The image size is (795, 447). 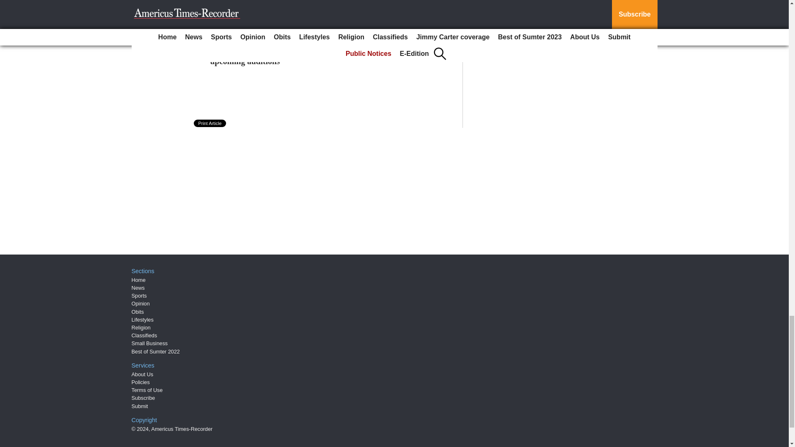 I want to click on News, so click(x=138, y=288).